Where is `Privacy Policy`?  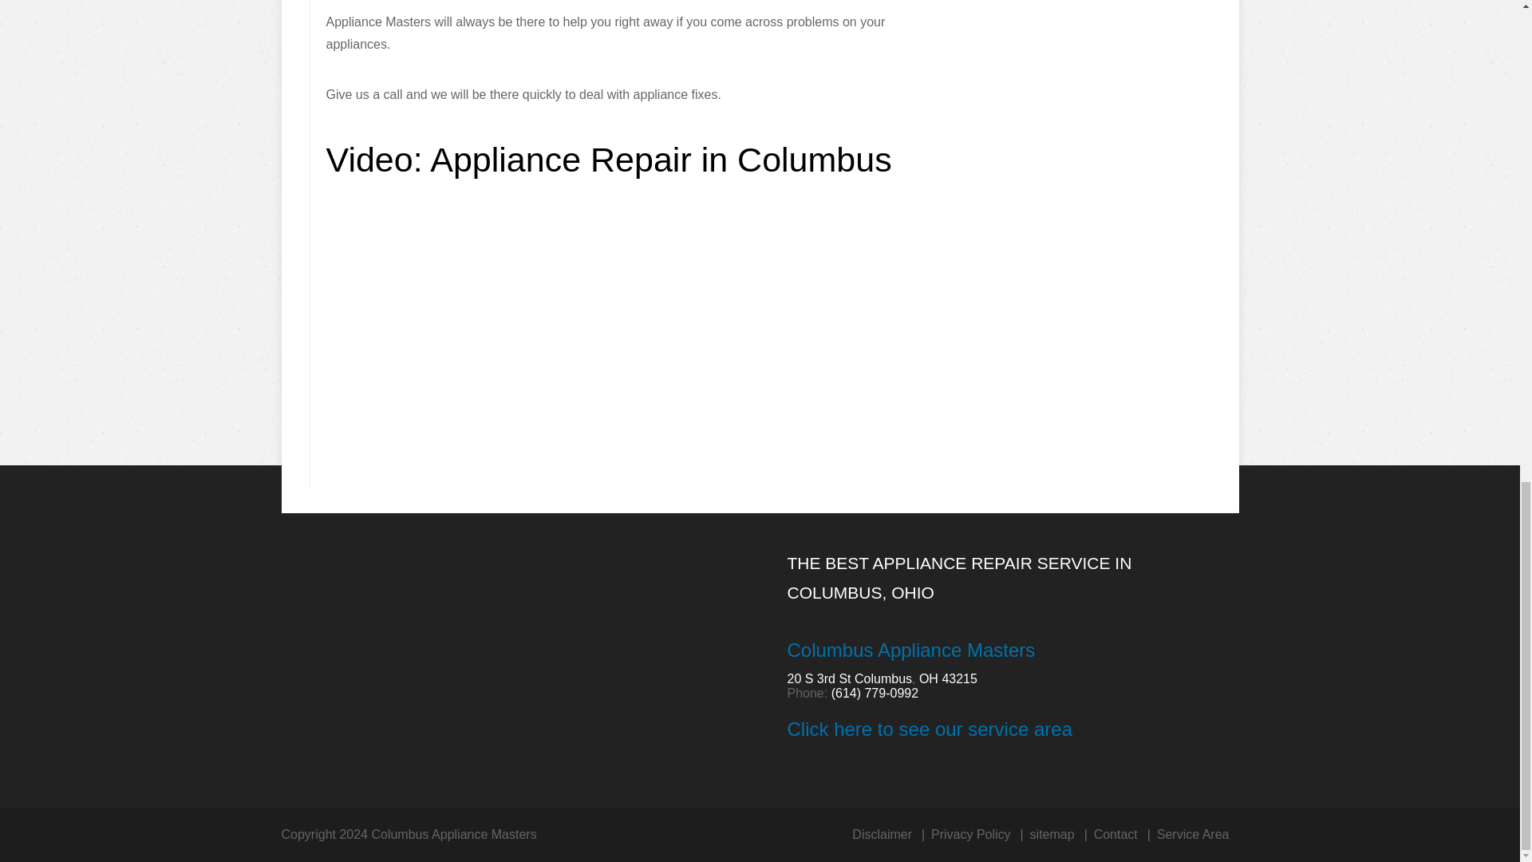
Privacy Policy is located at coordinates (971, 834).